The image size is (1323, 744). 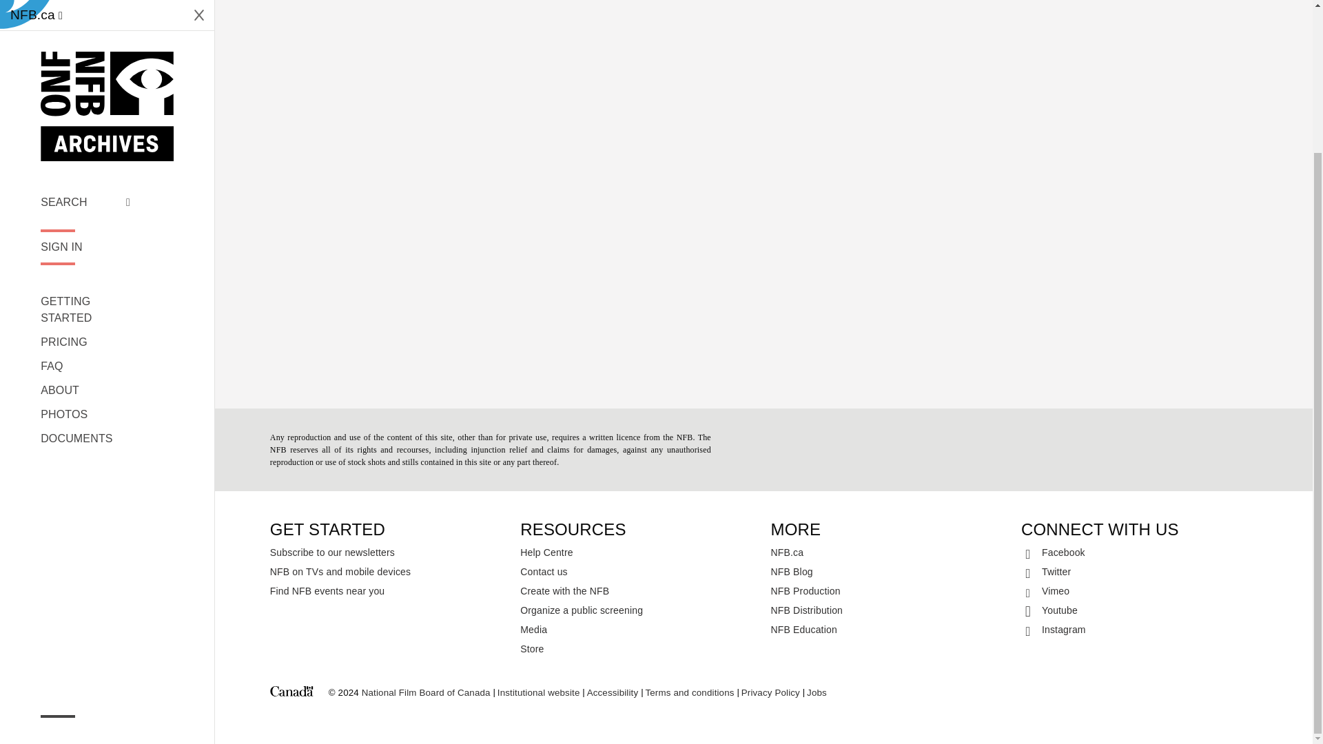 I want to click on Media, so click(x=638, y=629).